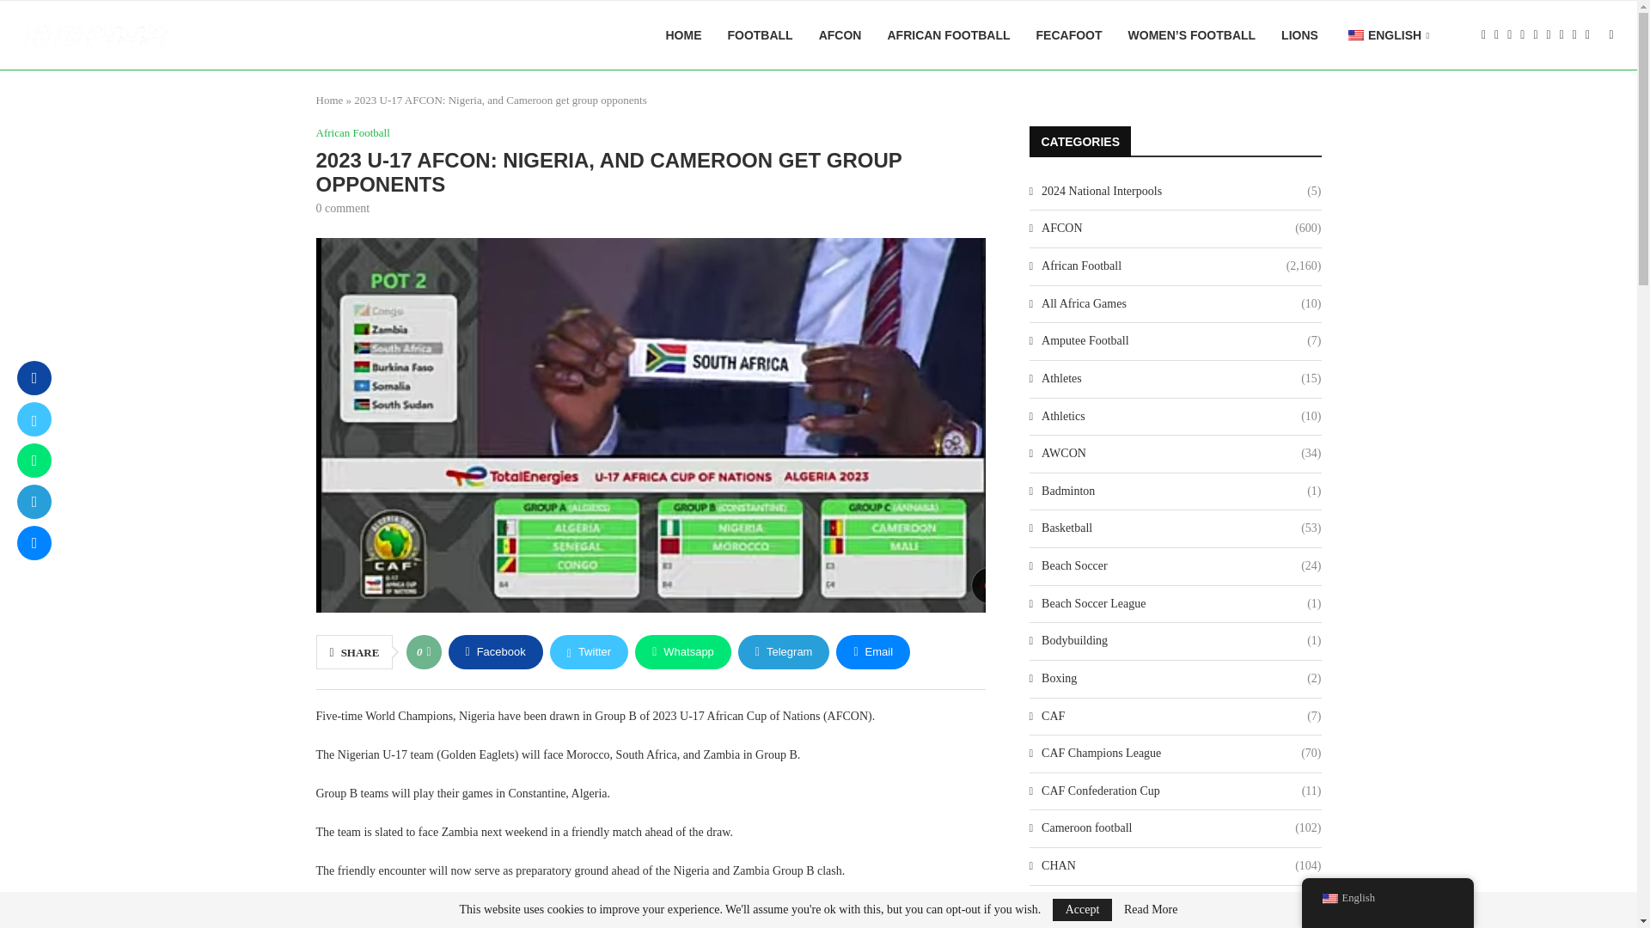  Describe the element at coordinates (760, 35) in the screenshot. I see `FOOTBALL` at that location.